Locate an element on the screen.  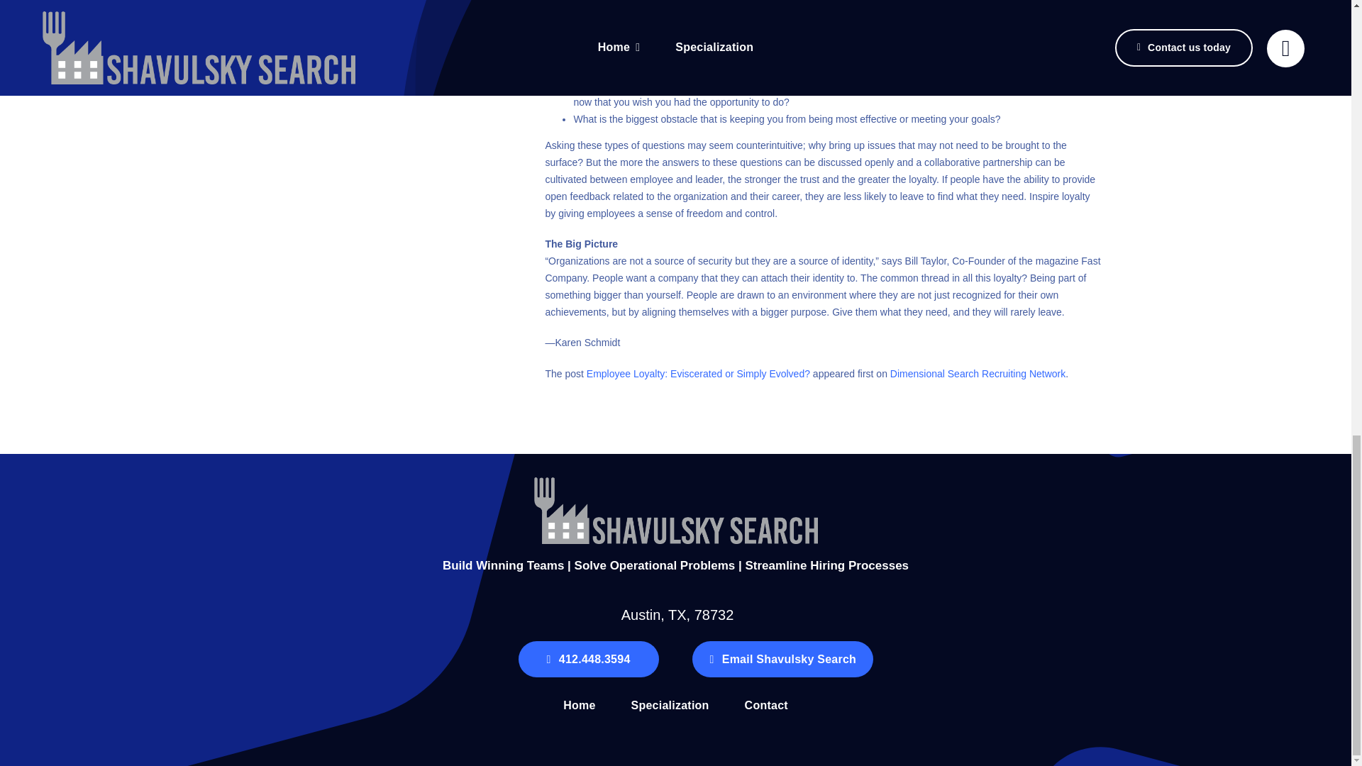
Home is located at coordinates (579, 706).